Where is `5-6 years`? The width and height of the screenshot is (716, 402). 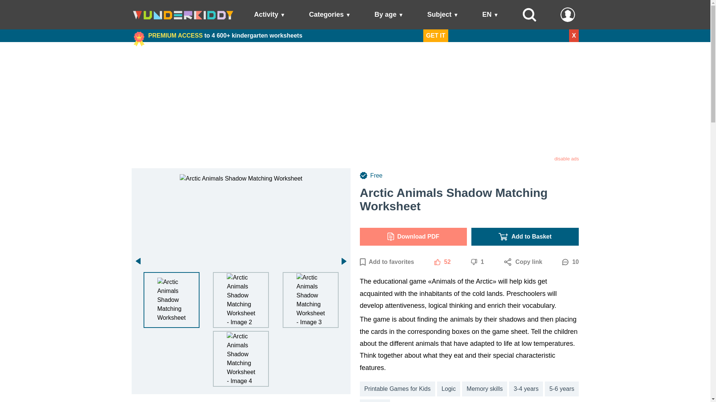
5-6 years is located at coordinates (562, 389).